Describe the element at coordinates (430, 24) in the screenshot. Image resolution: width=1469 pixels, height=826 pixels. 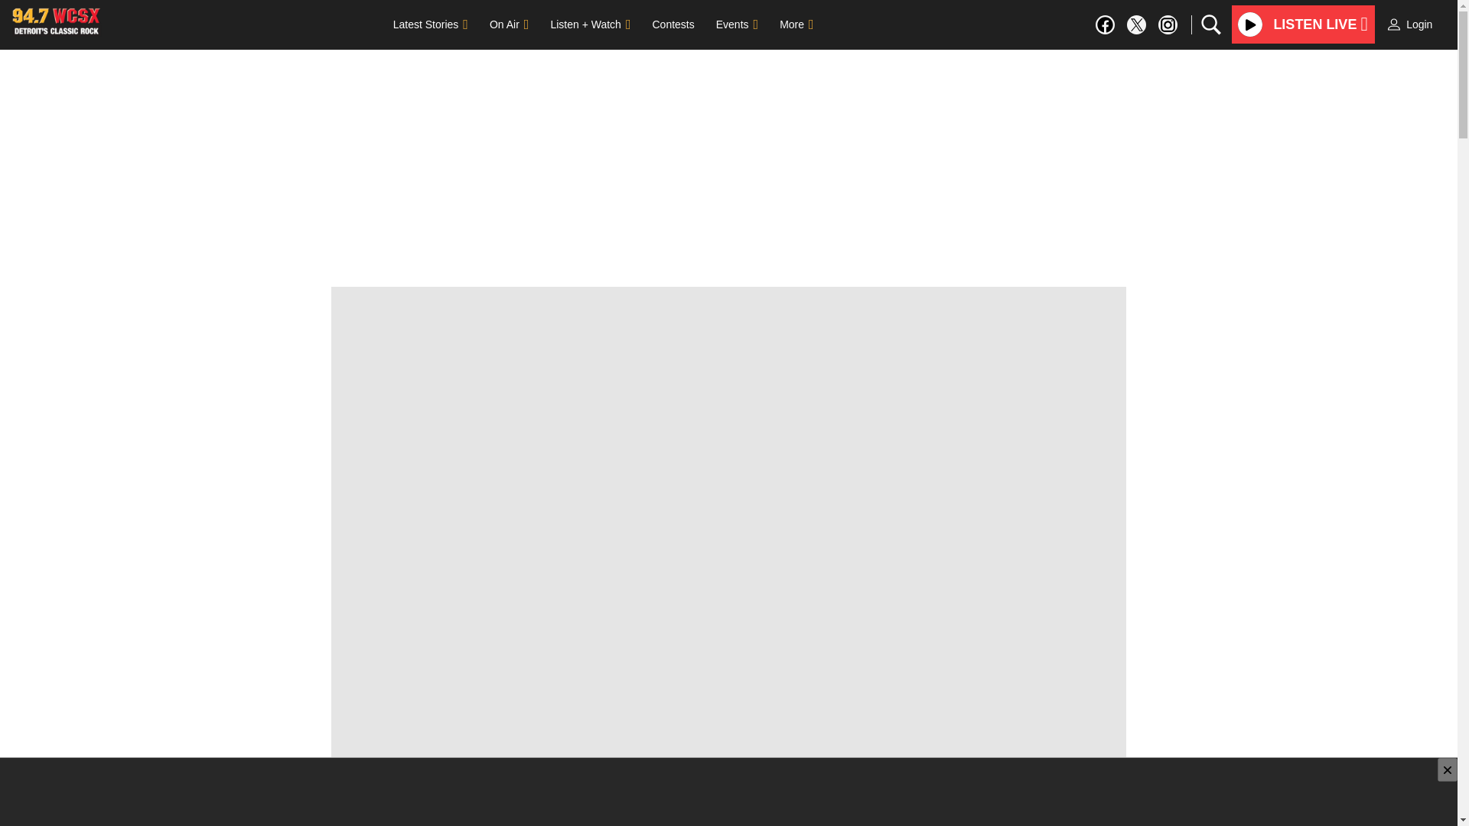
I see `Latest Stories` at that location.